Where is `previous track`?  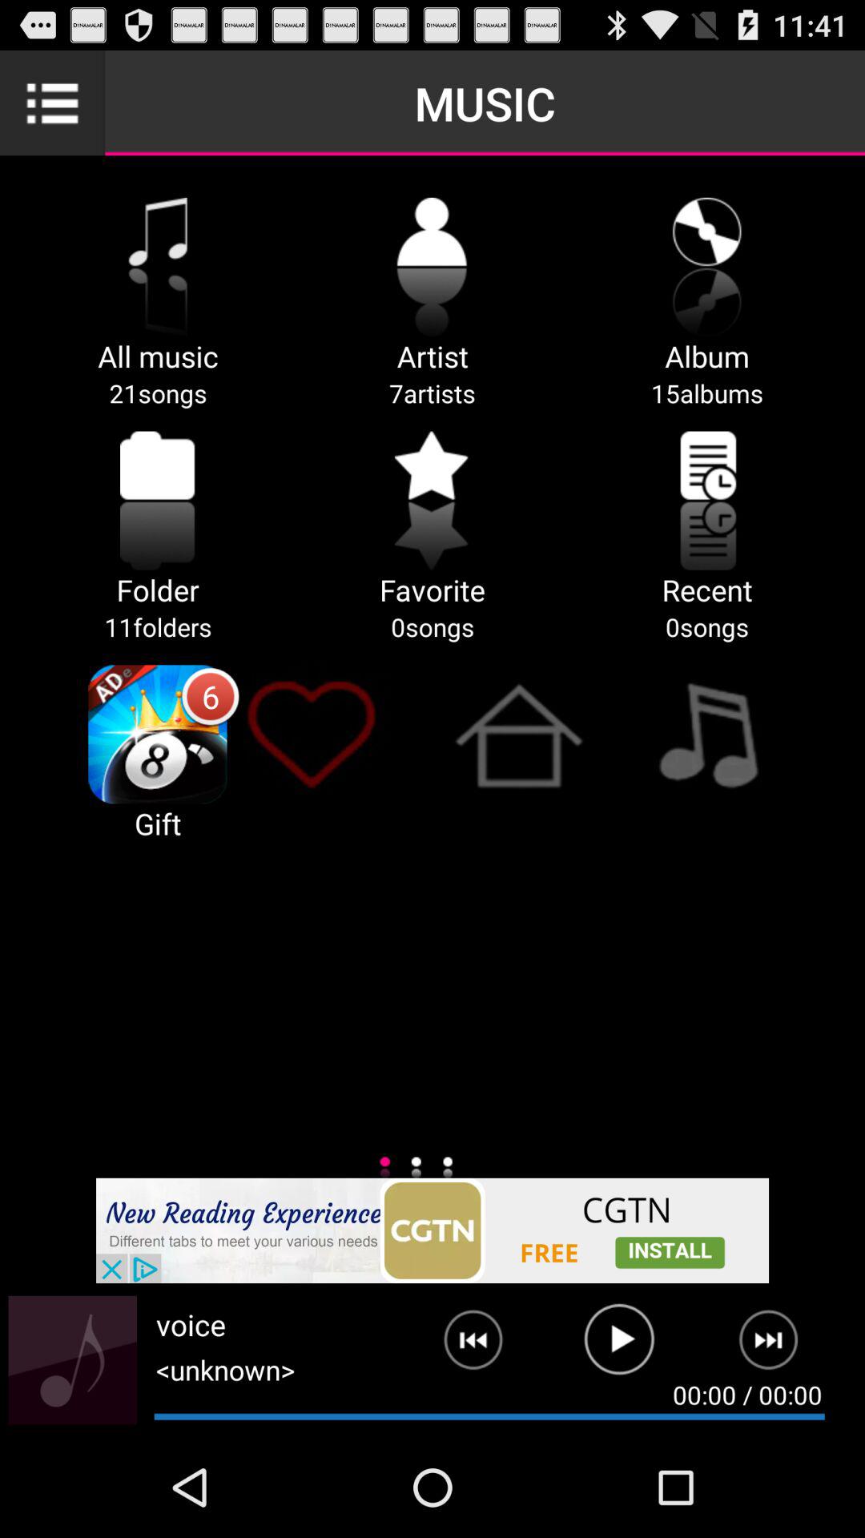 previous track is located at coordinates (461, 1347).